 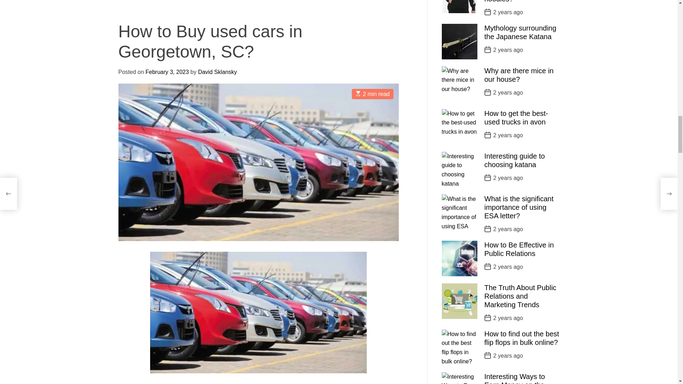 What do you see at coordinates (158, 206) in the screenshot?
I see `David Sklansky` at bounding box center [158, 206].